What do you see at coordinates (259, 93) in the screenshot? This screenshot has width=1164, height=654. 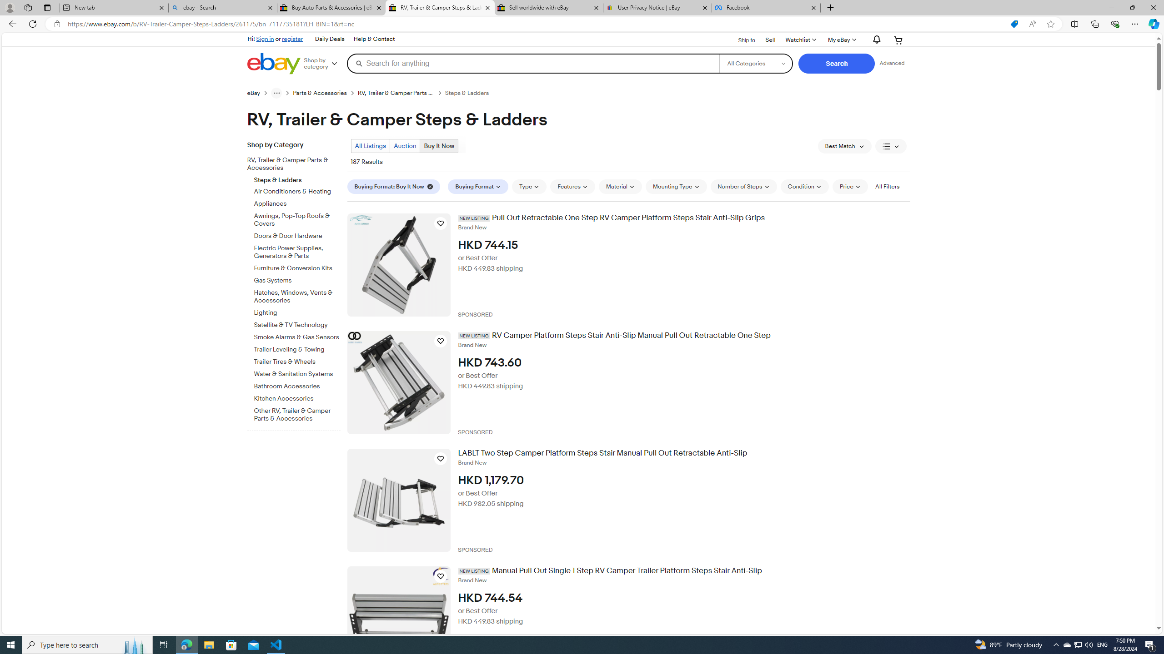 I see `eBay` at bounding box center [259, 93].